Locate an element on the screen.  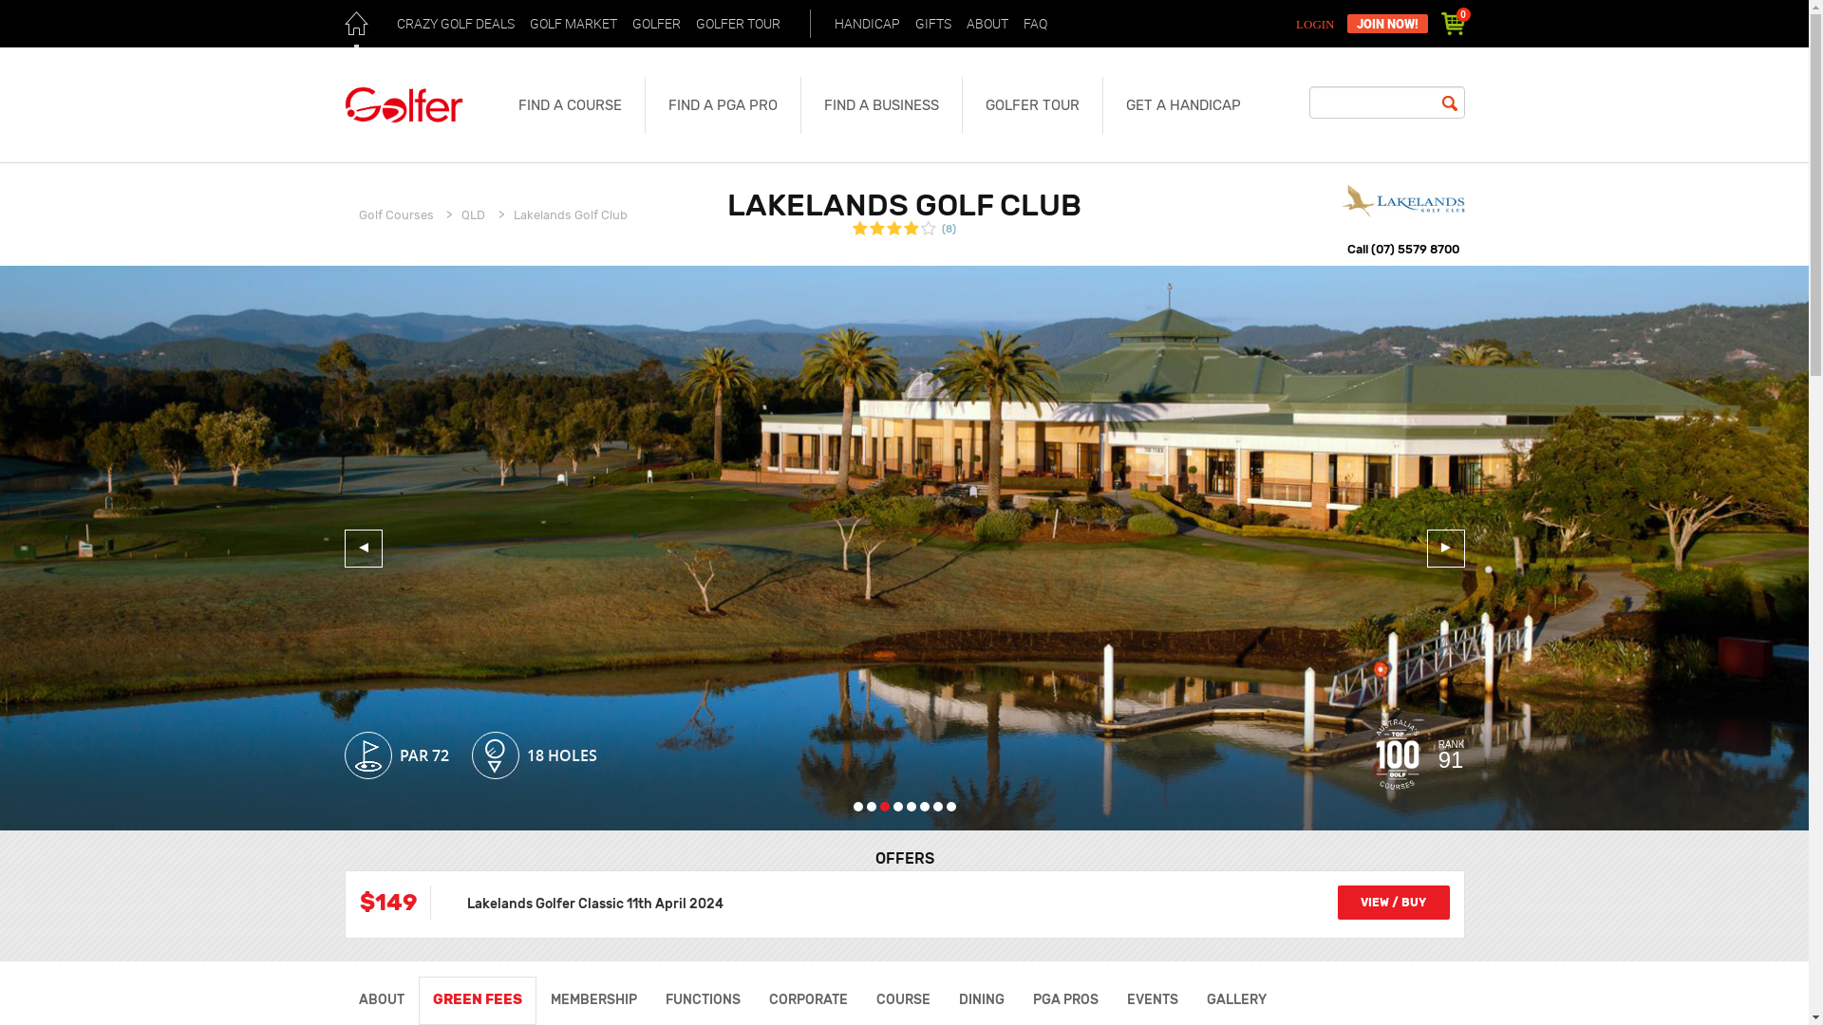
8 is located at coordinates (950, 807).